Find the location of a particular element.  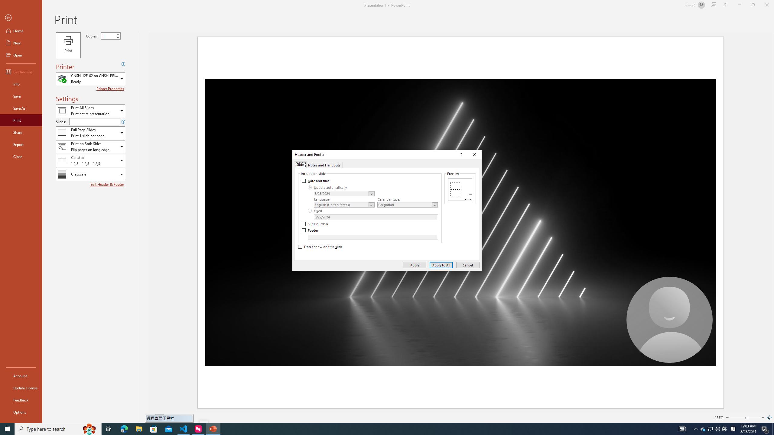

Slide number is located at coordinates (315, 224).